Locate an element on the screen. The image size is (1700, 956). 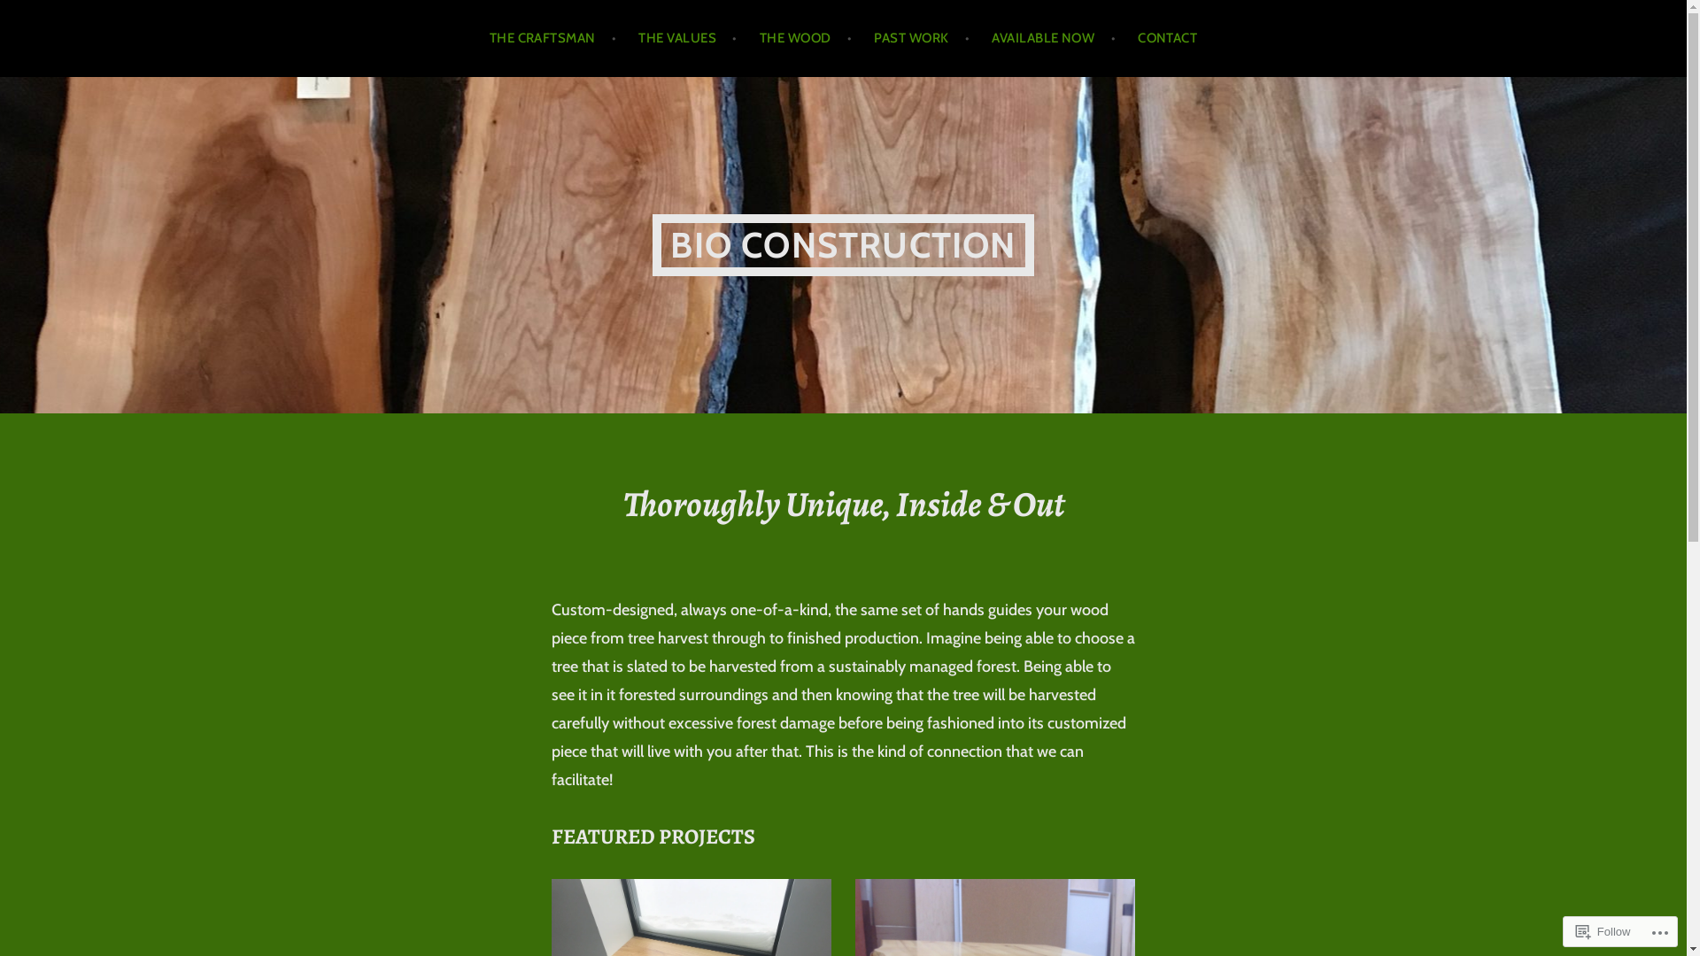
Follow is located at coordinates (1603, 931).